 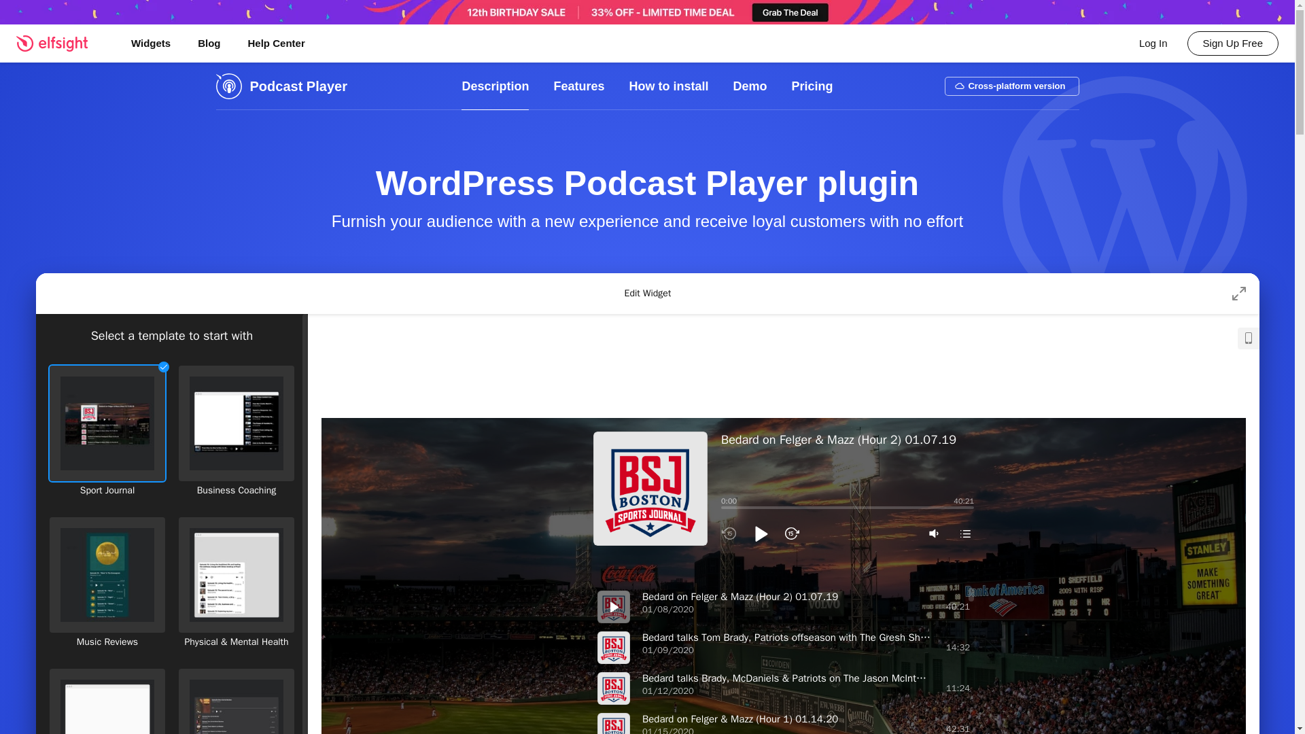 What do you see at coordinates (150, 43) in the screenshot?
I see `Widgets` at bounding box center [150, 43].